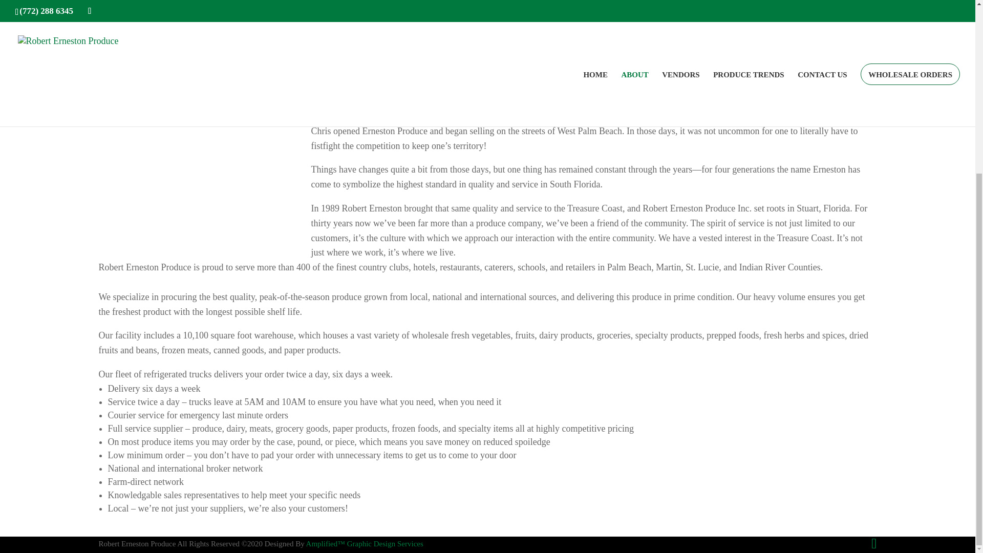 Image resolution: width=983 pixels, height=553 pixels. I want to click on WHY CHOOSE ROBERT ERNESTON PRODUCE?, so click(206, 90).